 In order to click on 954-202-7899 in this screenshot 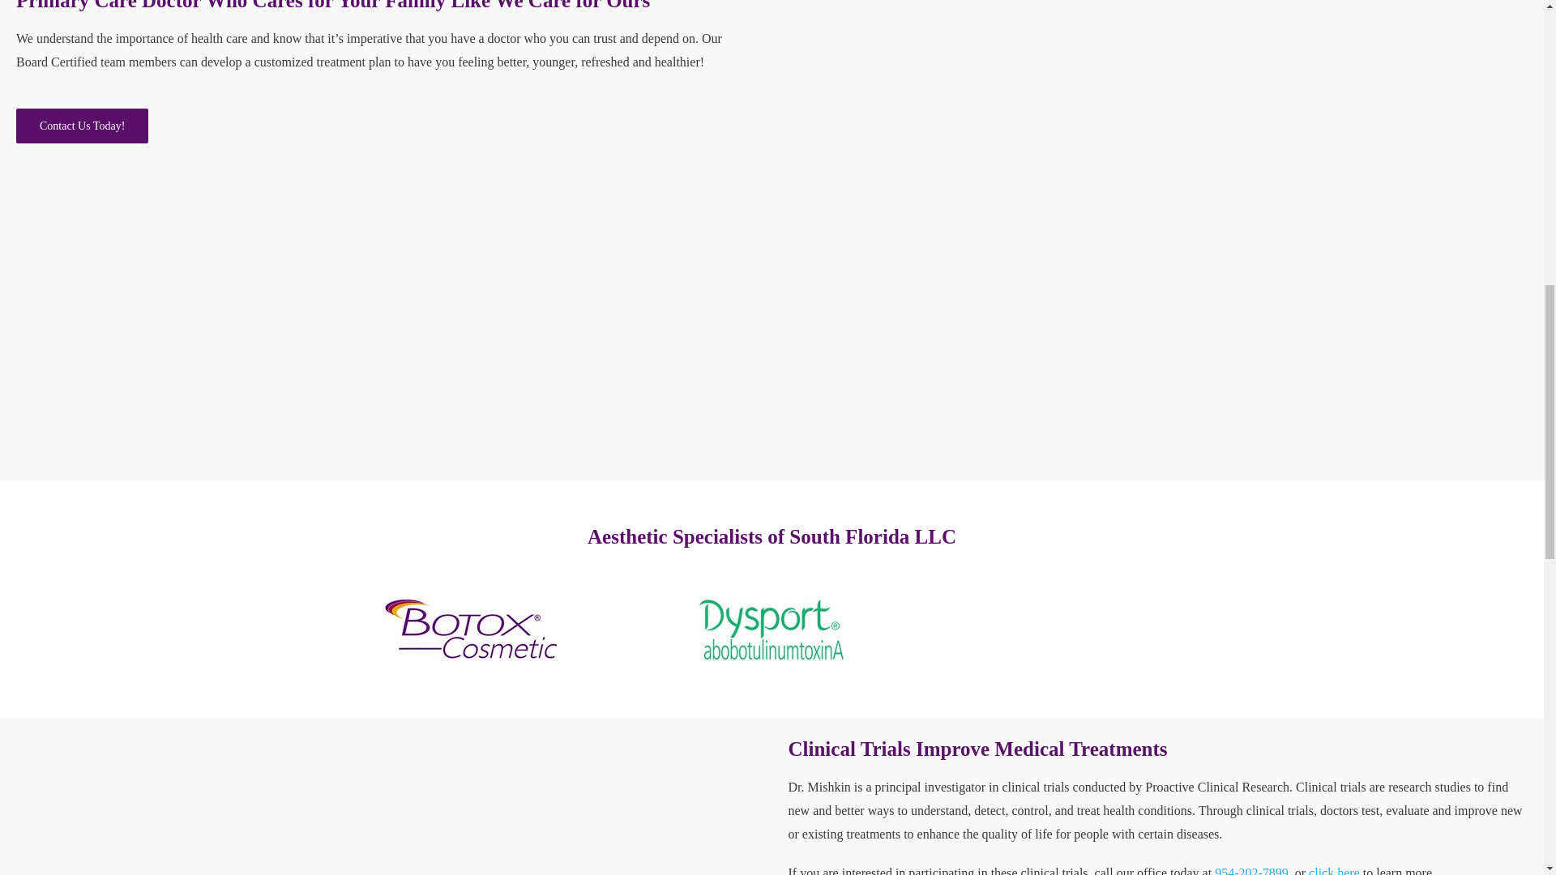, I will do `click(1251, 870)`.